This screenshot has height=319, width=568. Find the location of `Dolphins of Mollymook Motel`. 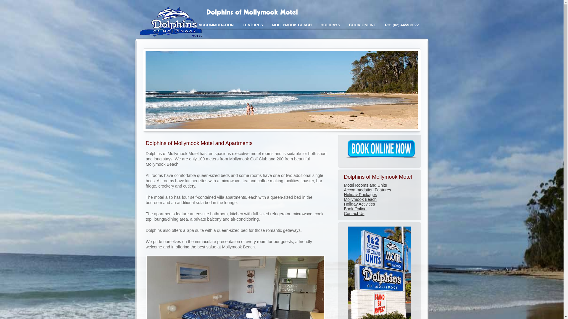

Dolphins of Mollymook Motel is located at coordinates (172, 37).